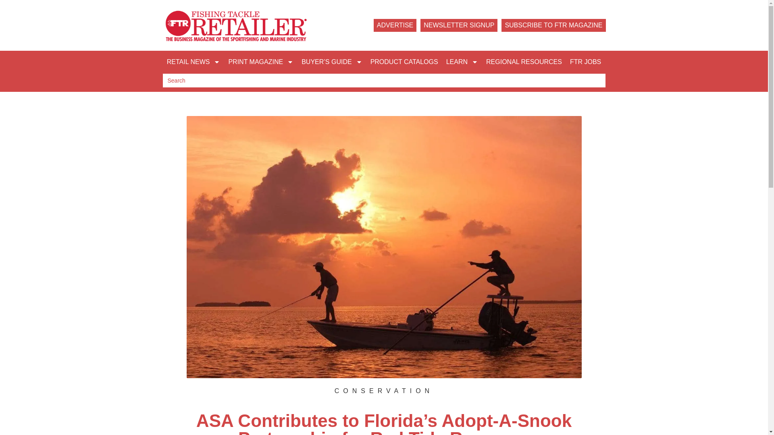 The height and width of the screenshot is (435, 774). What do you see at coordinates (553, 25) in the screenshot?
I see `SUBSCRIBE TO FTR MAGAZINE` at bounding box center [553, 25].